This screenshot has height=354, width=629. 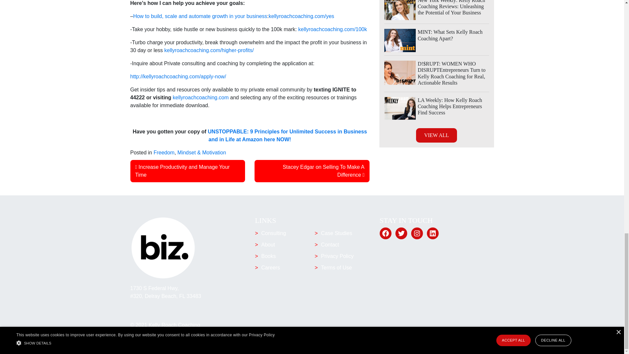 I want to click on  Increase Productivity and Manage Your Time, so click(x=182, y=171).